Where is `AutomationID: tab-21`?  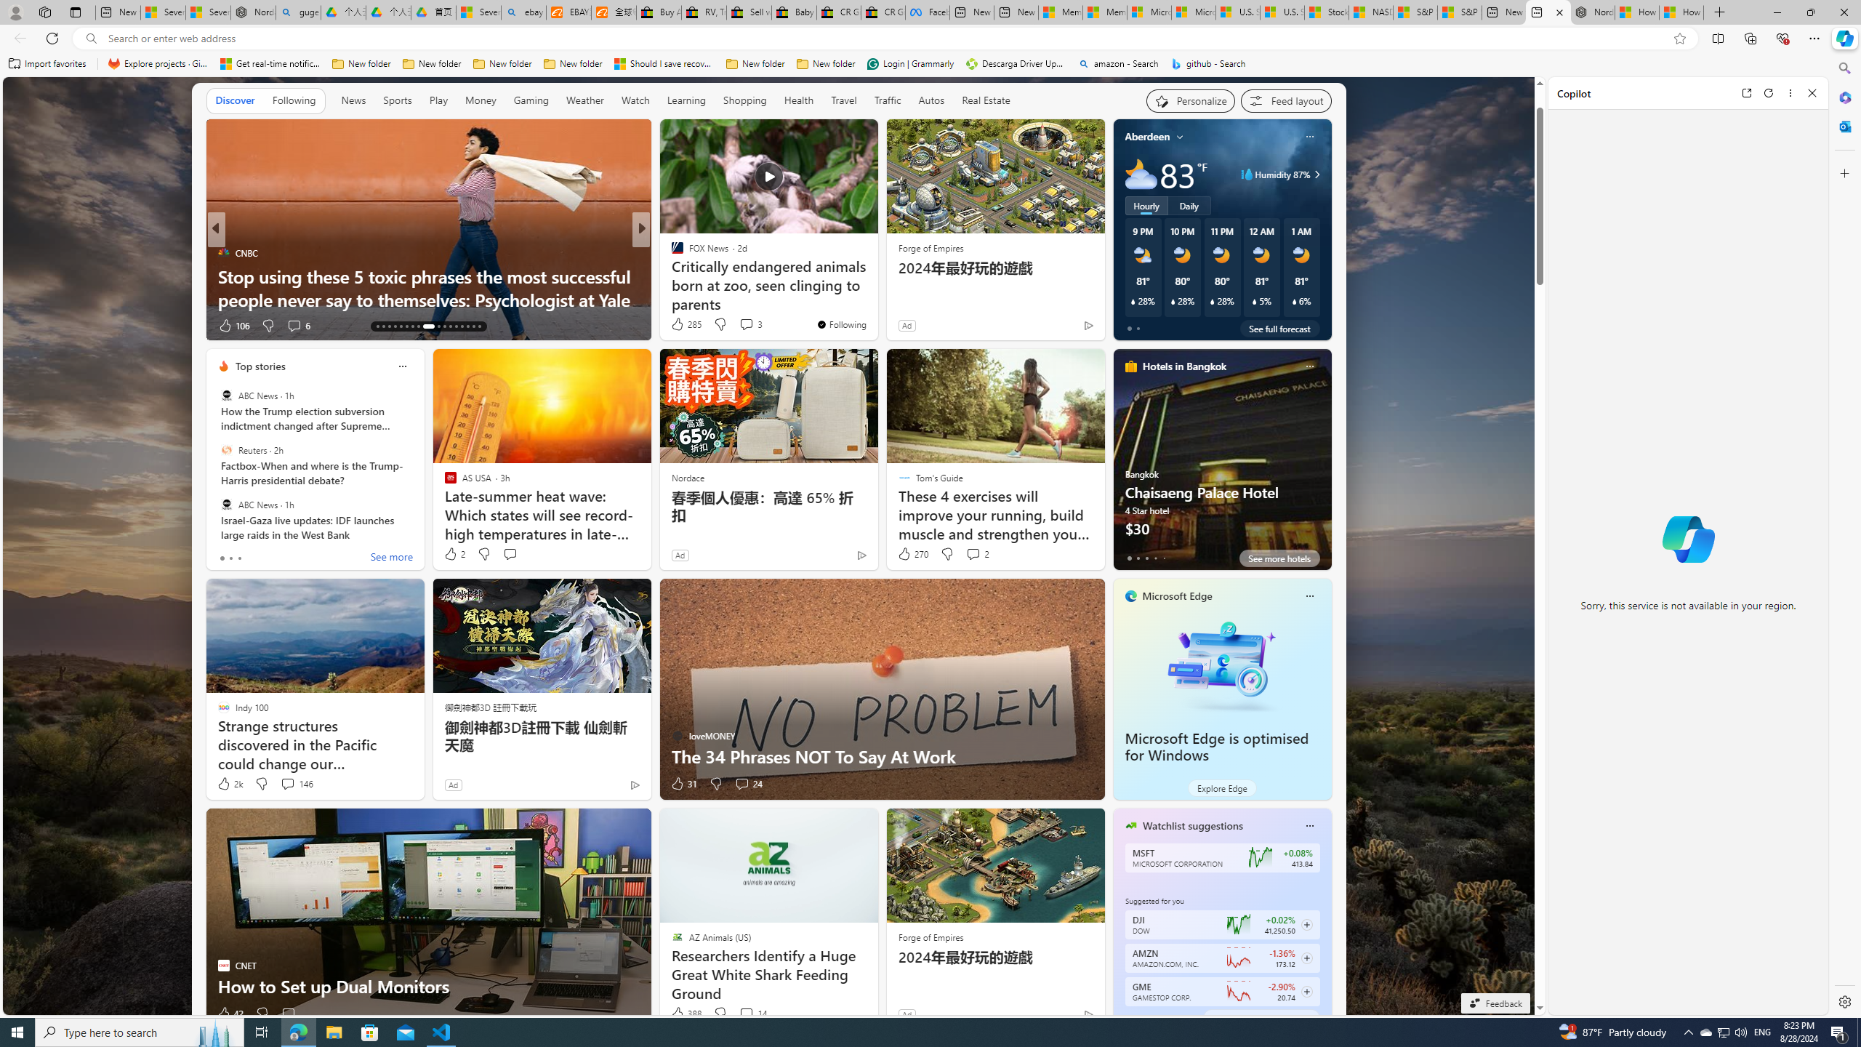
AutomationID: tab-21 is located at coordinates (424, 326).